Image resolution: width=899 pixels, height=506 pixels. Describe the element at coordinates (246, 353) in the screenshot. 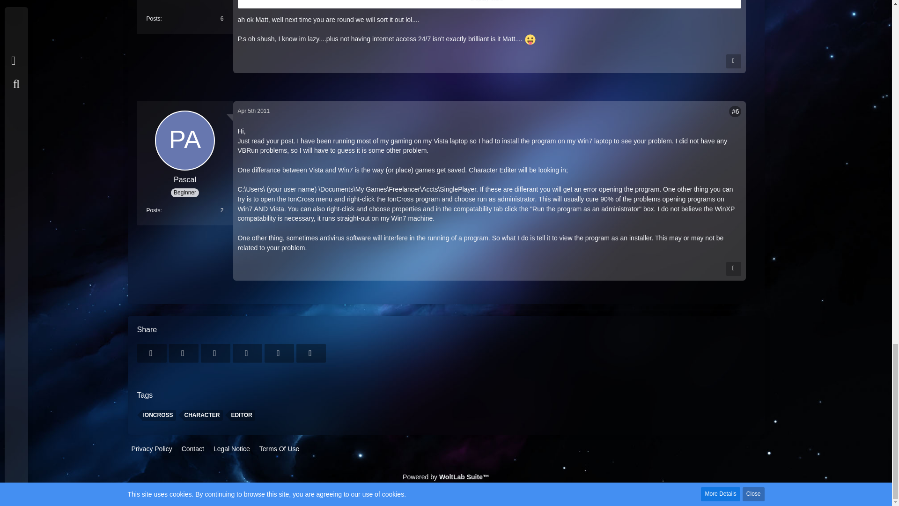

I see `Reddit` at that location.